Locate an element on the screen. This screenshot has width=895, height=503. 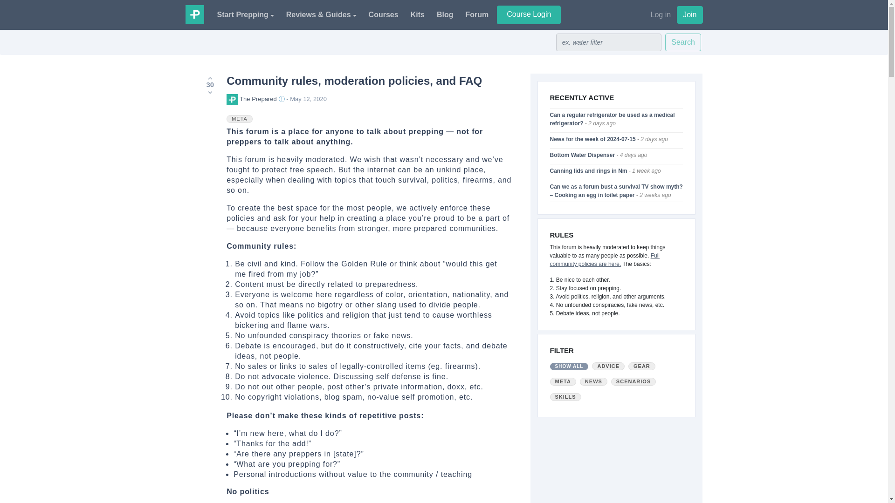
The Prepared is located at coordinates (194, 14).